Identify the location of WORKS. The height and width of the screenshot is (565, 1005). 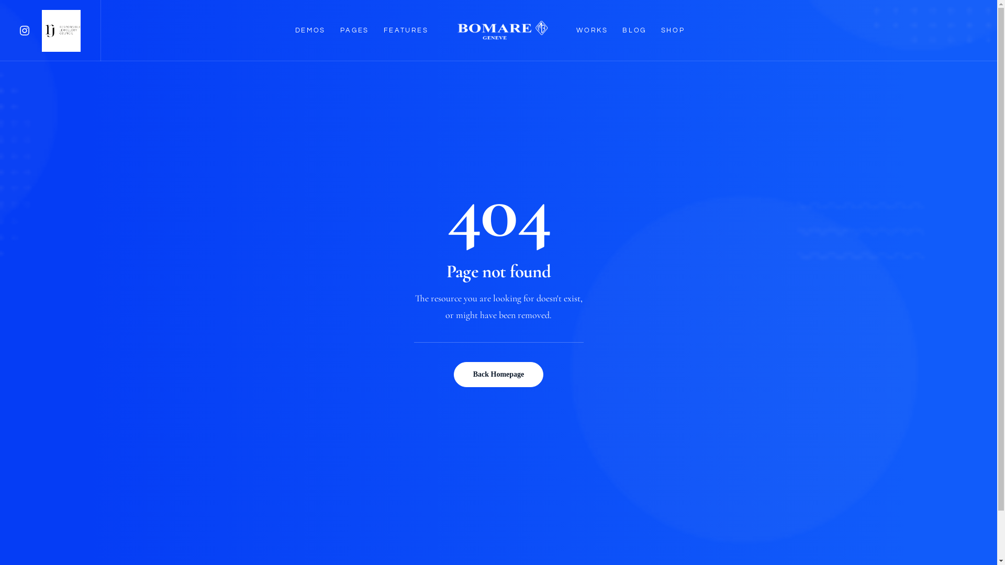
(592, 30).